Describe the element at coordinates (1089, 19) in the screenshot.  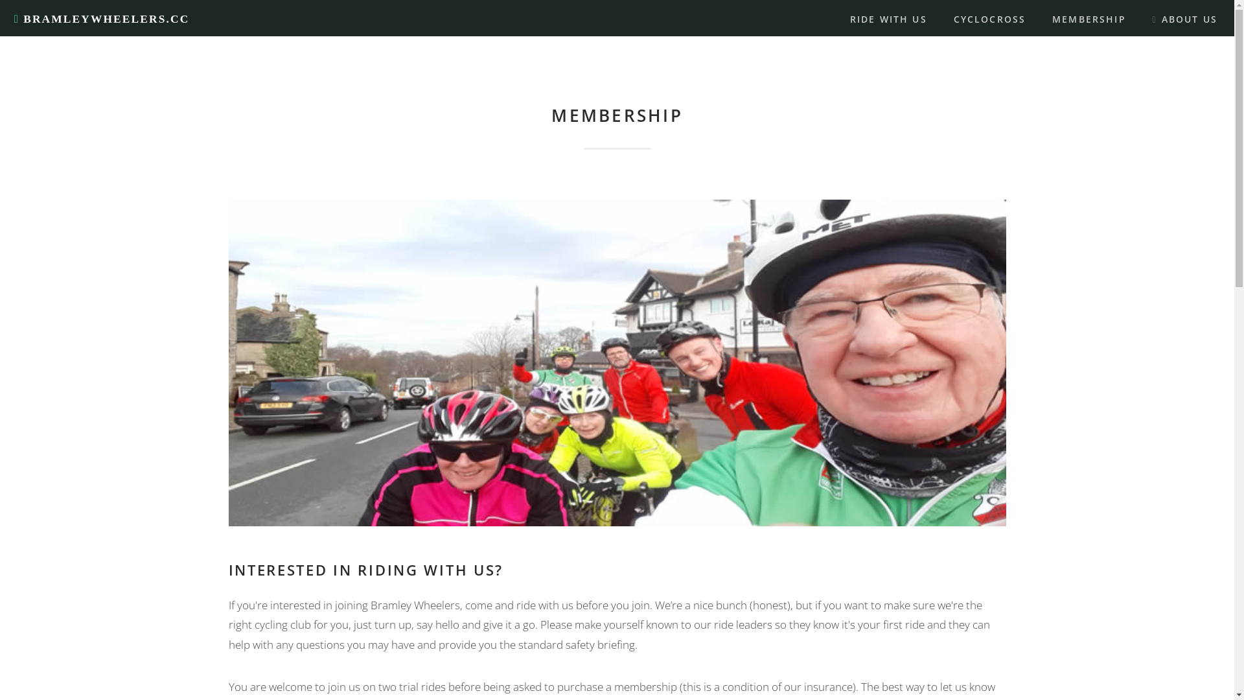
I see `MEMBERSHIP` at that location.